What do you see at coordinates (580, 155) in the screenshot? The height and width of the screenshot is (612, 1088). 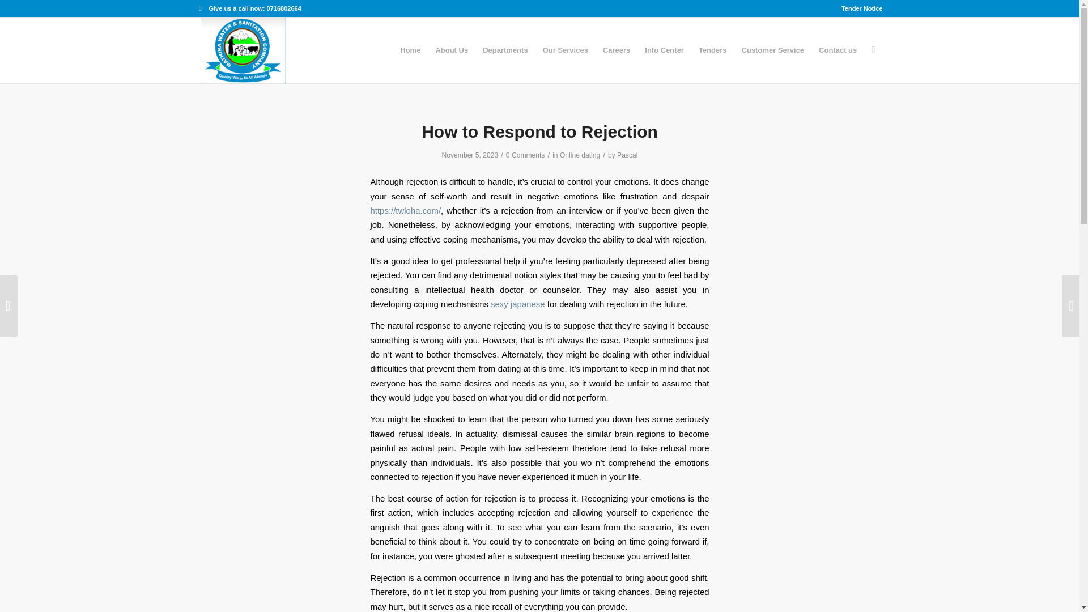 I see `Online dating` at bounding box center [580, 155].